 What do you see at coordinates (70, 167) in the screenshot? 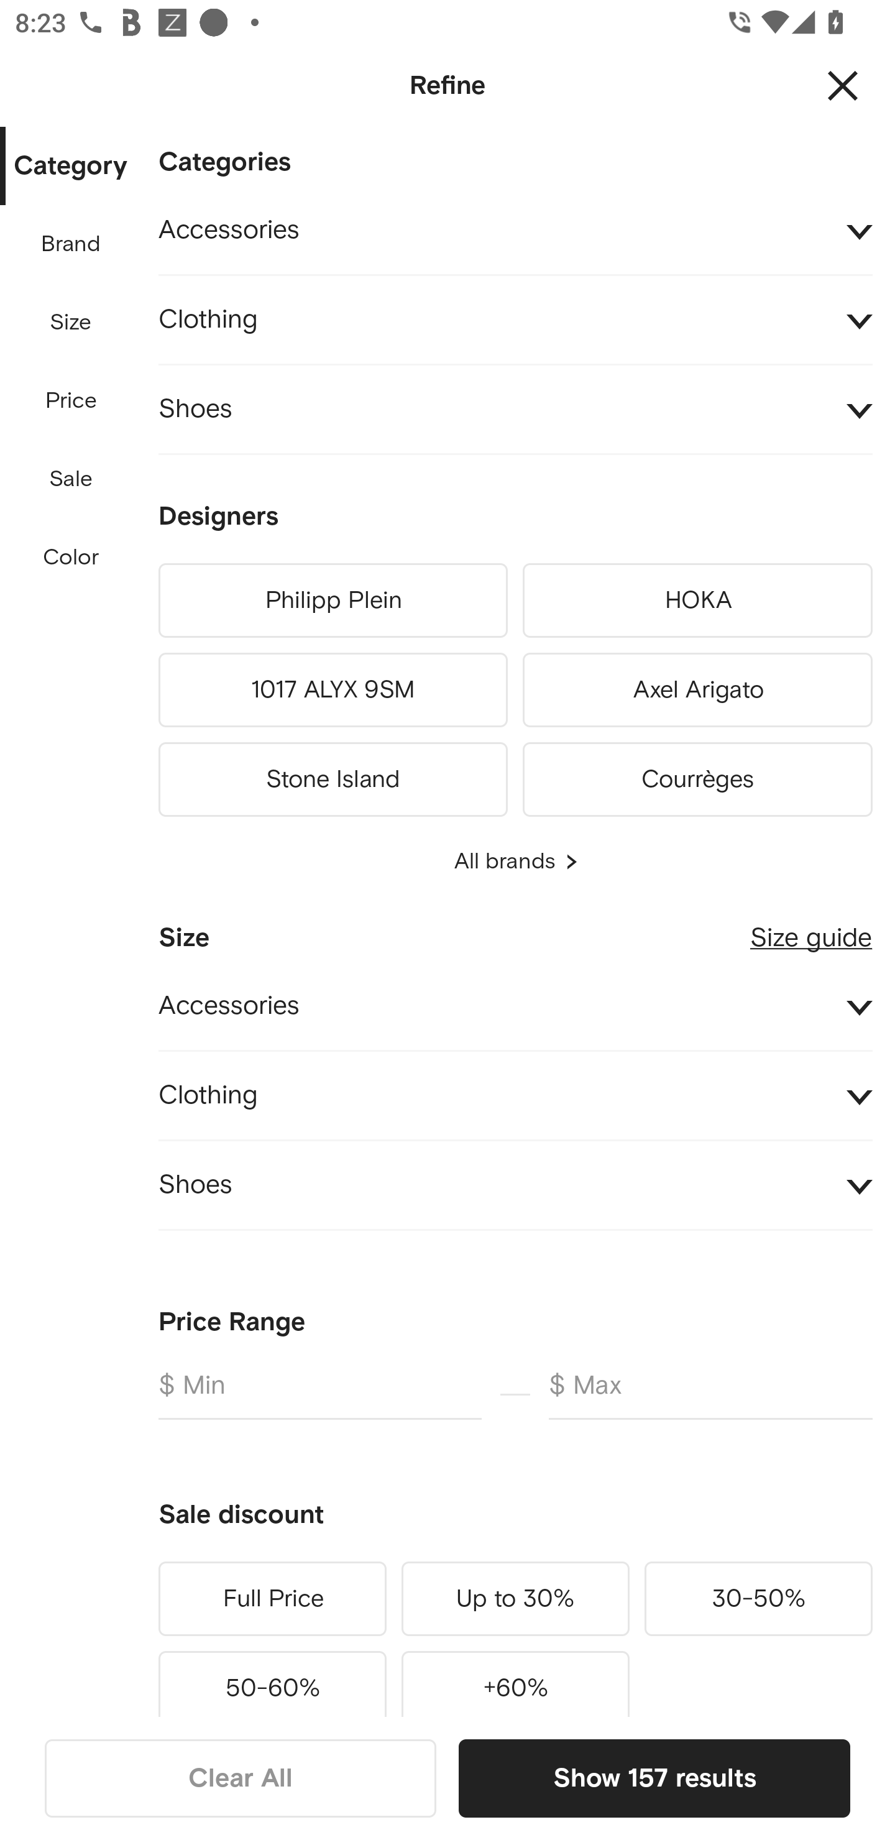
I see `Category` at bounding box center [70, 167].